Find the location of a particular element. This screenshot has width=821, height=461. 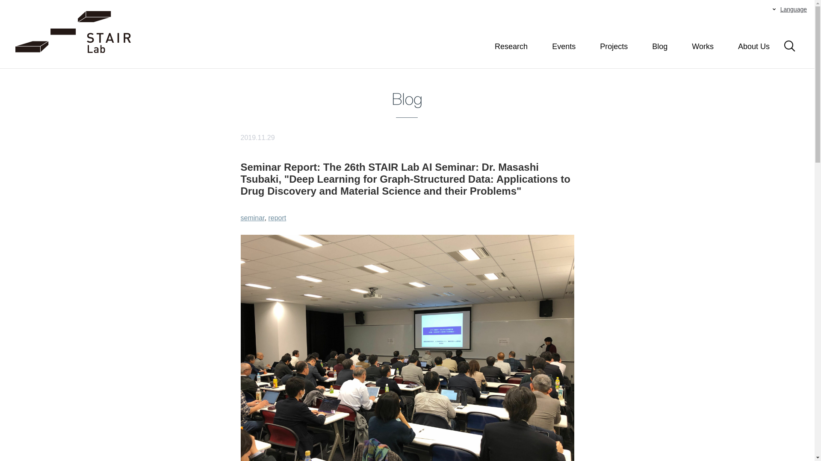

report is located at coordinates (277, 218).